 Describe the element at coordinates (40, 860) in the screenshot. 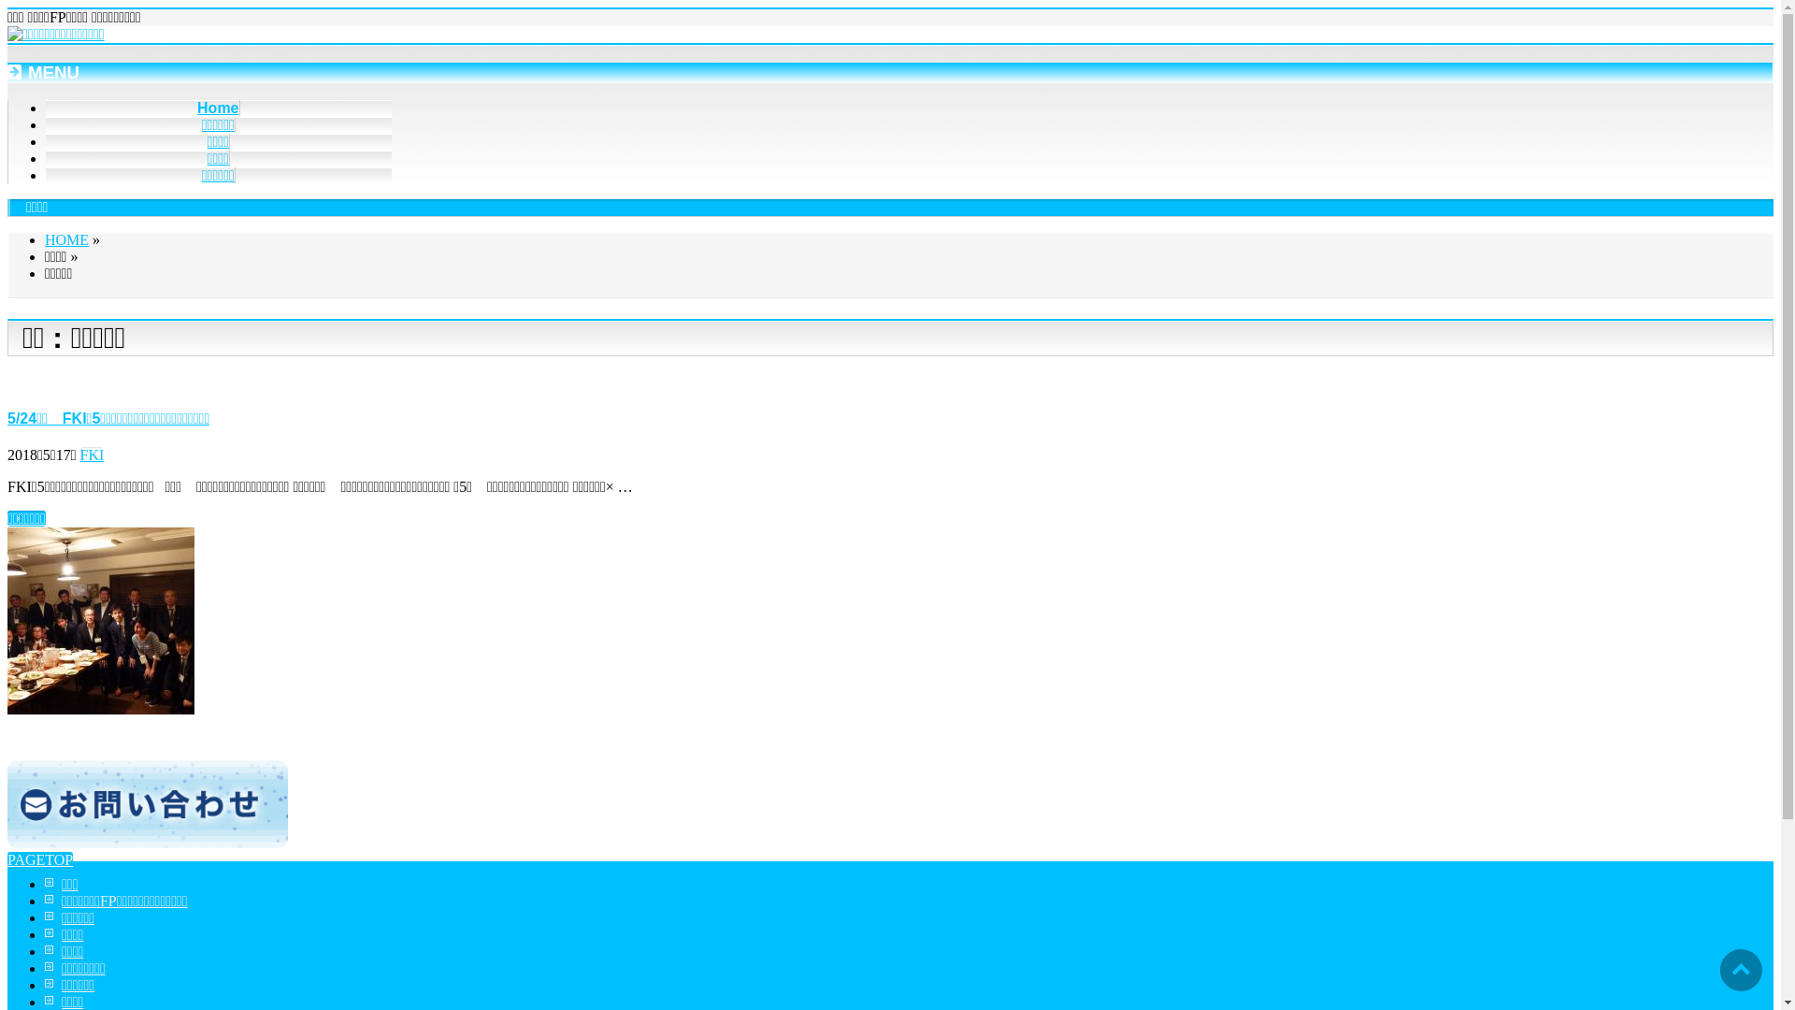

I see `PAGETOP` at that location.